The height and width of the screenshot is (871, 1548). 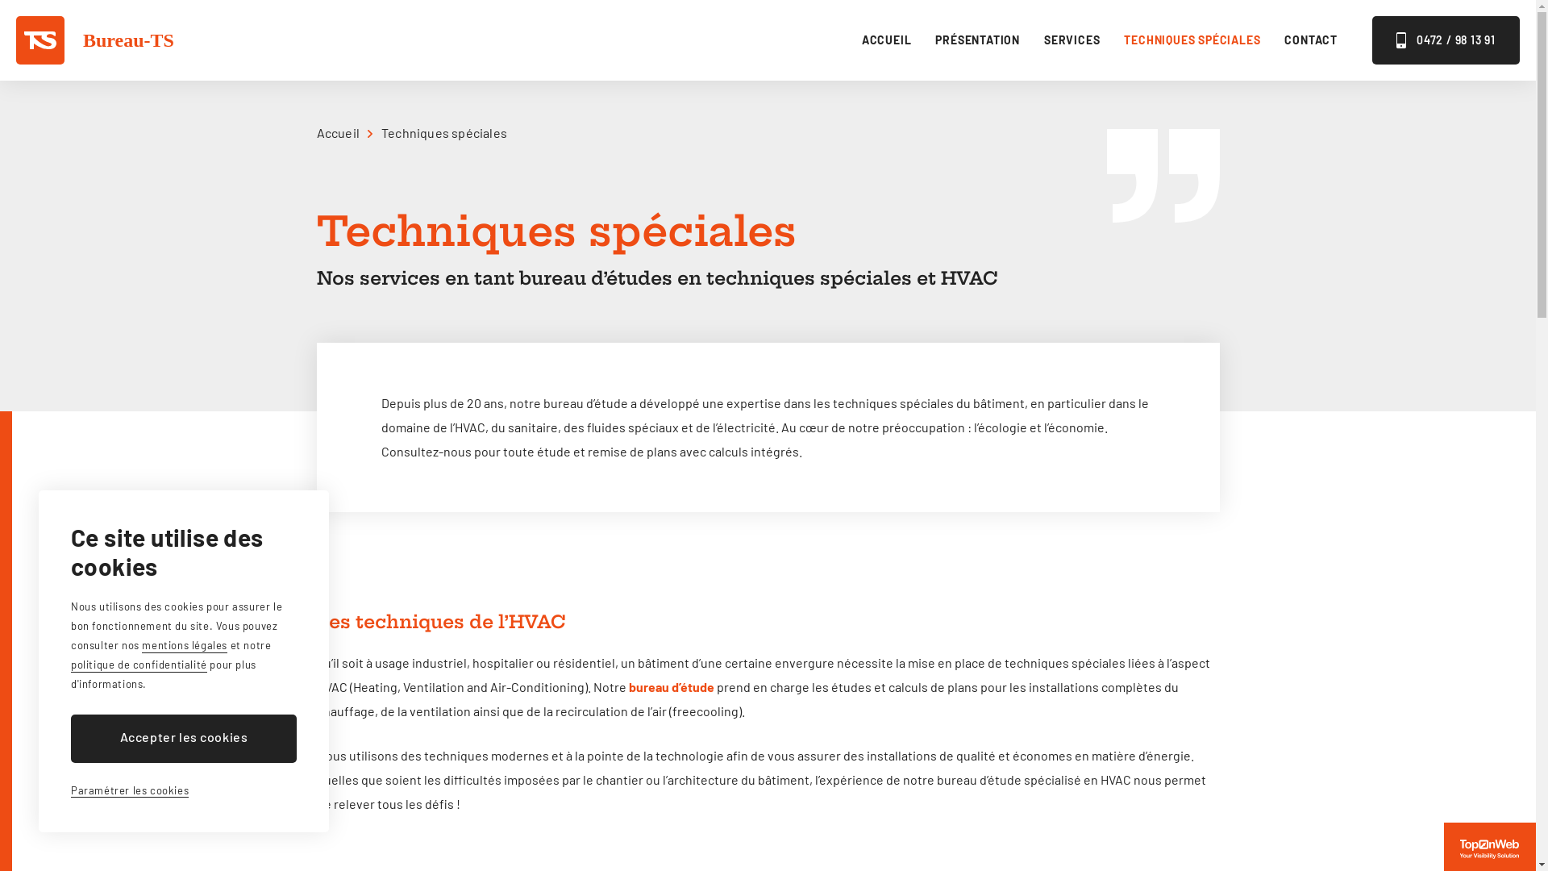 I want to click on Accueil, so click(x=343, y=132).